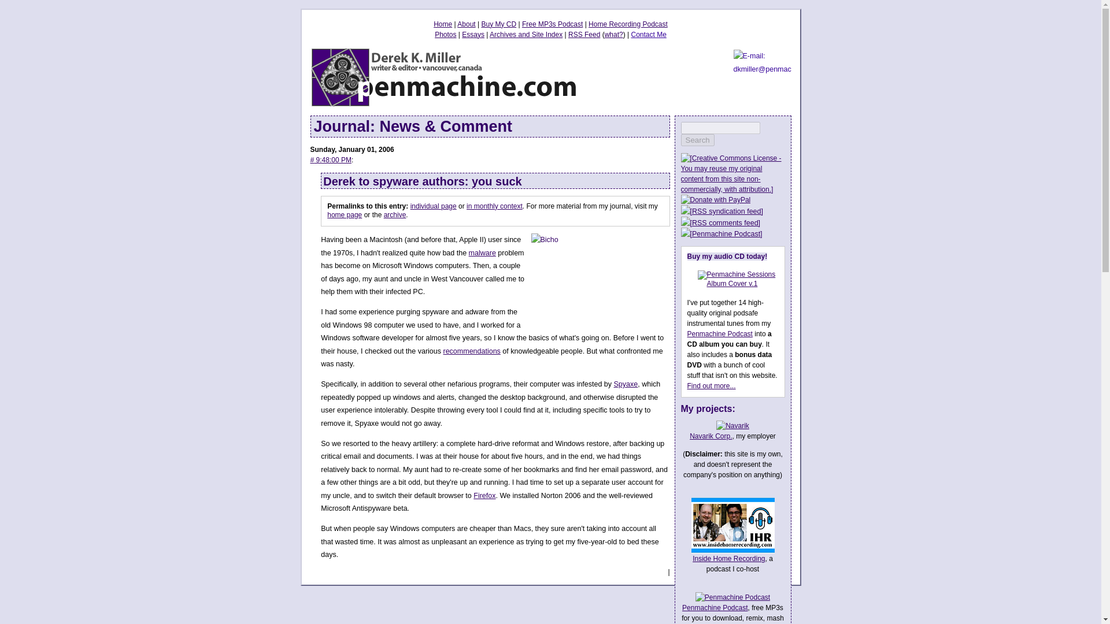 The height and width of the screenshot is (624, 1110). Describe the element at coordinates (698, 140) in the screenshot. I see `Search` at that location.